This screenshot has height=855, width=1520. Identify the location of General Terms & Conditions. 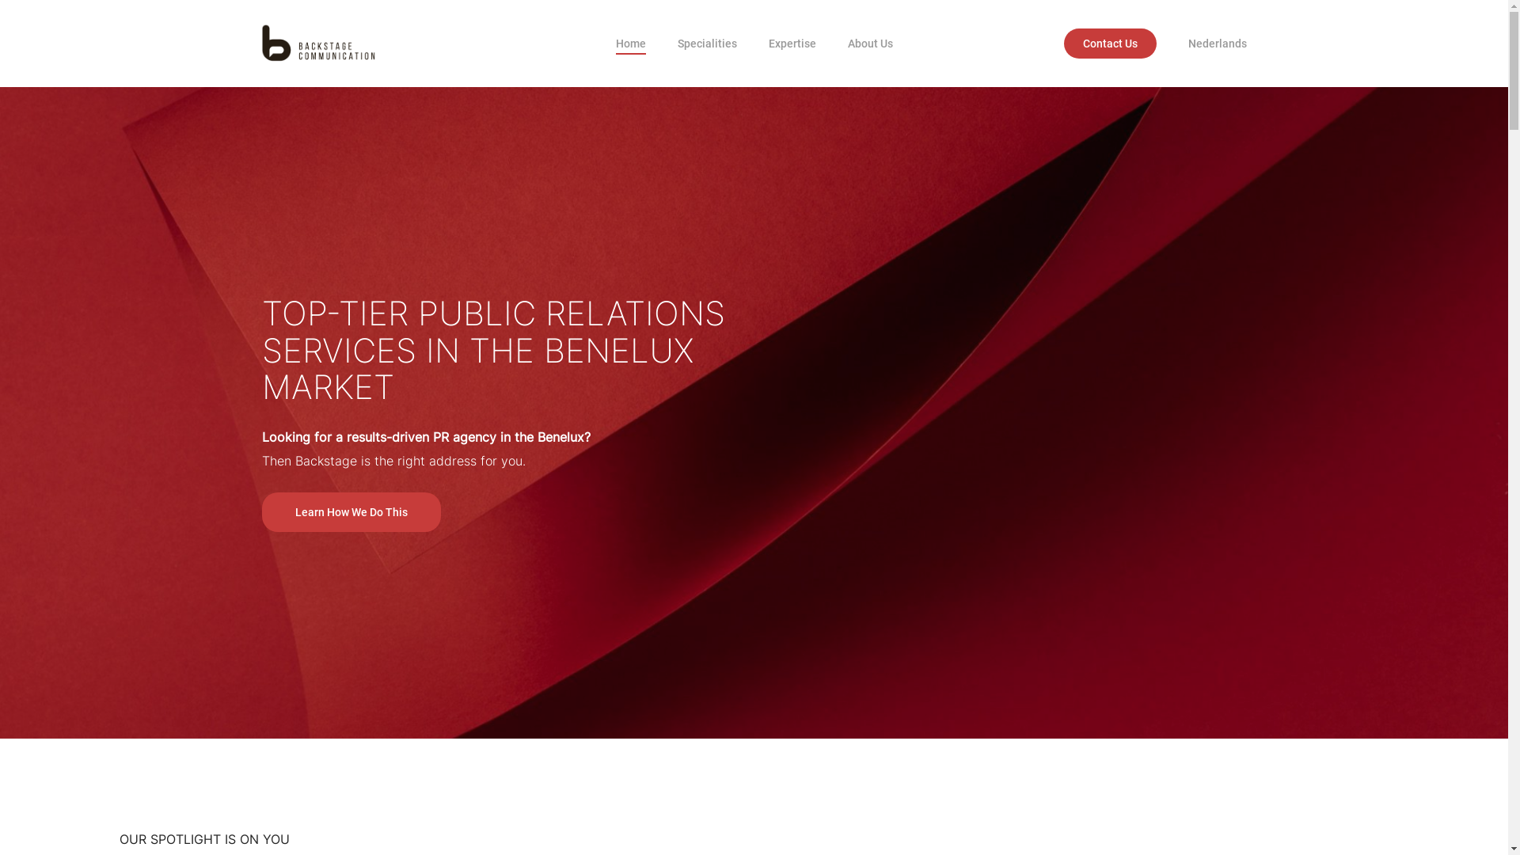
(434, 678).